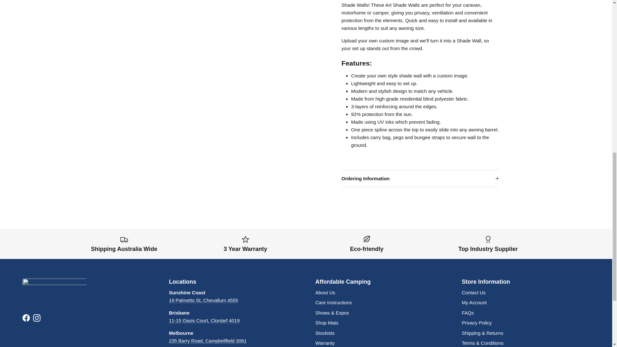 The height and width of the screenshot is (347, 617). I want to click on Affordable Camping Mats on Facebook, so click(26, 318).